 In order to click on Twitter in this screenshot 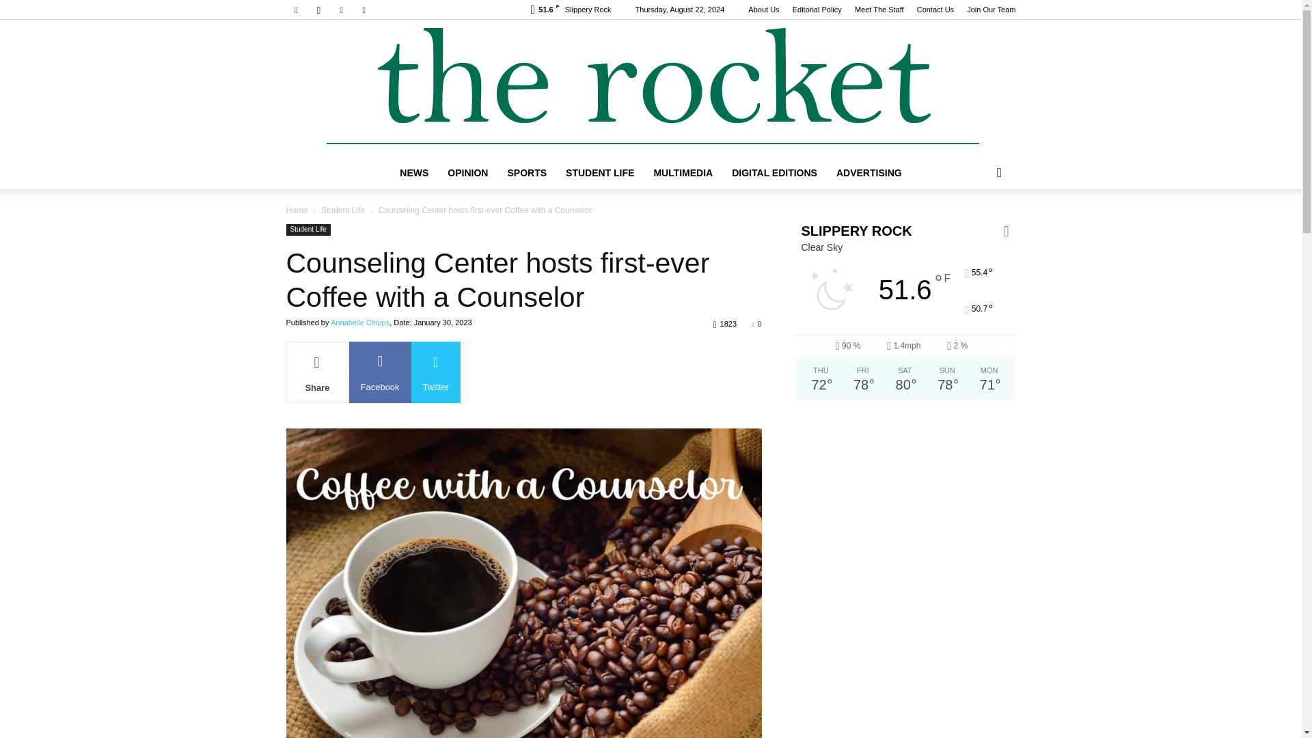, I will do `click(342, 10)`.